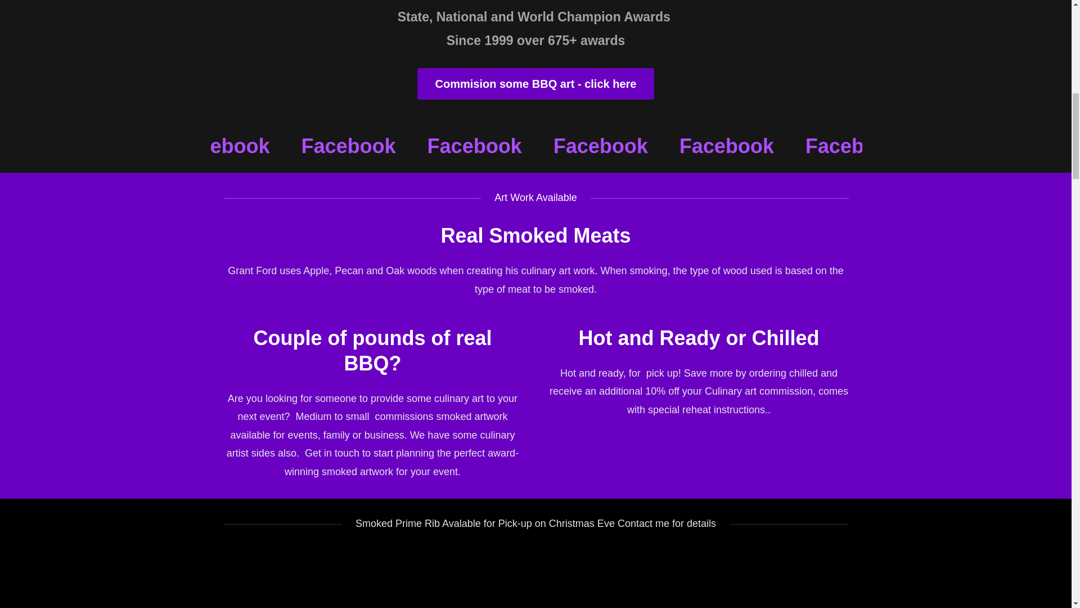 The height and width of the screenshot is (608, 1080). I want to click on Facebook, so click(885, 145).